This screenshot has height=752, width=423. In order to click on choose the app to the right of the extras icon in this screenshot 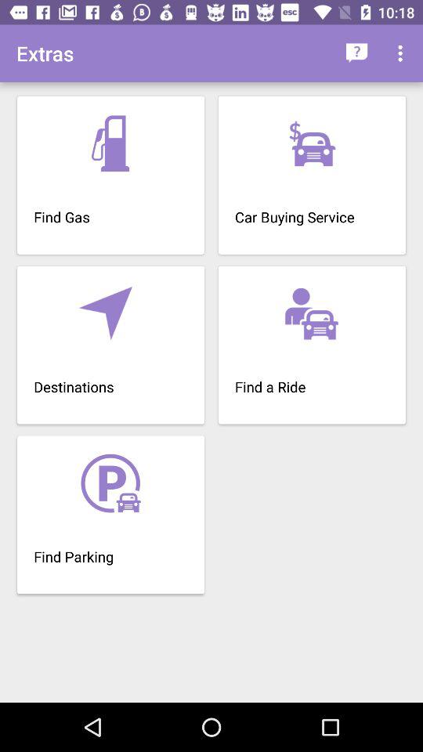, I will do `click(357, 53)`.